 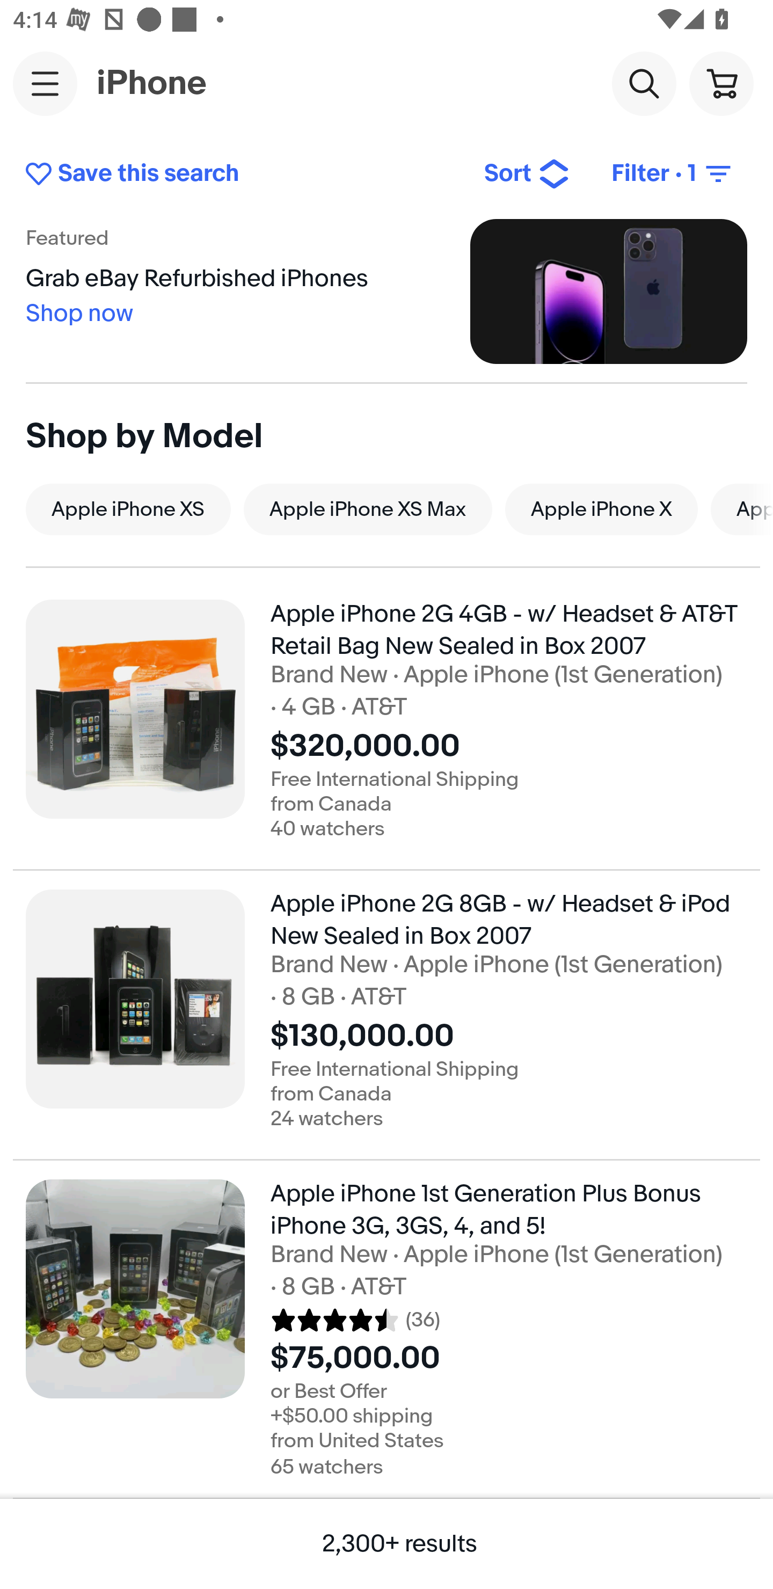 What do you see at coordinates (673, 174) in the screenshot?
I see `Filter • 1 Filter (1 applied)` at bounding box center [673, 174].